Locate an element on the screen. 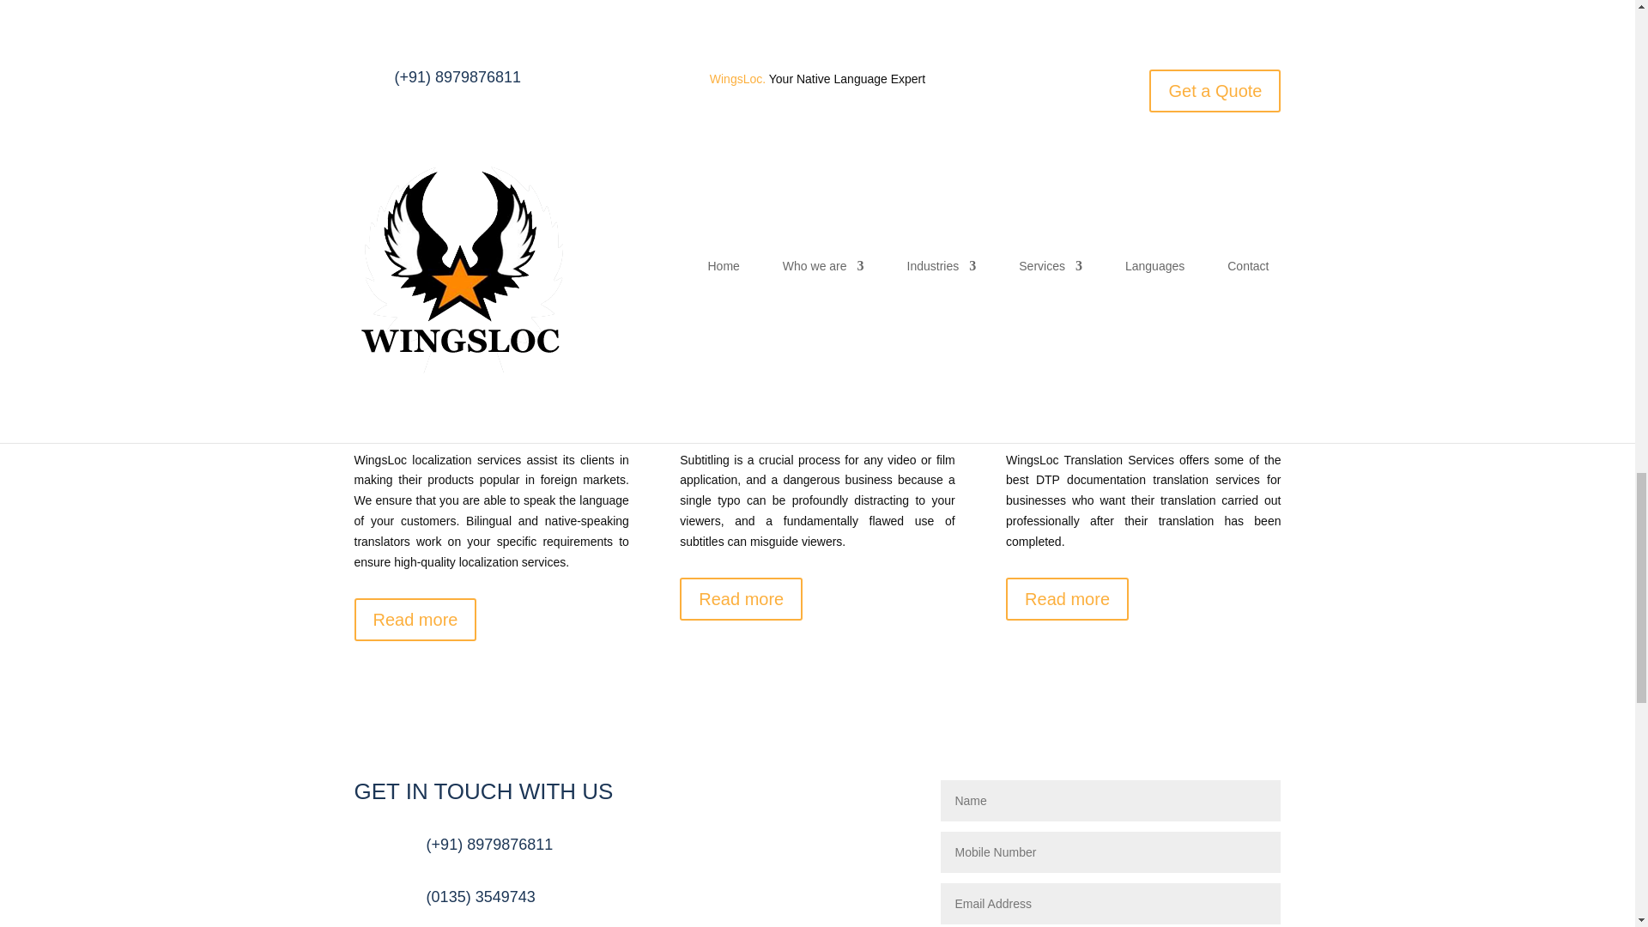  Read more is located at coordinates (1067, 292).